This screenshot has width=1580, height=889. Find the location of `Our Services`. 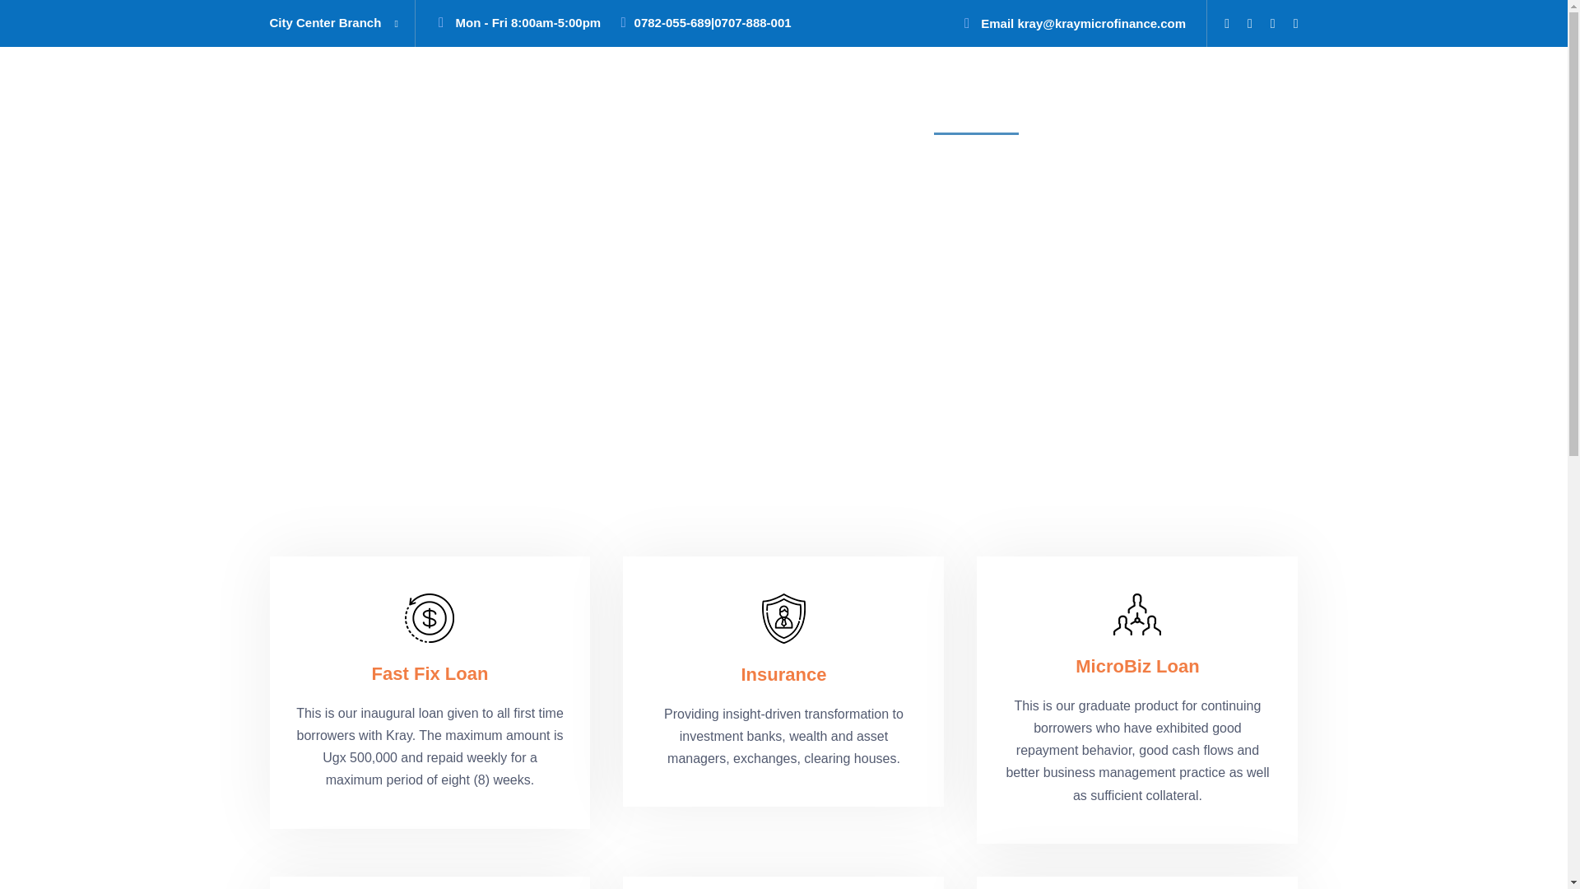

Our Services is located at coordinates (992, 115).